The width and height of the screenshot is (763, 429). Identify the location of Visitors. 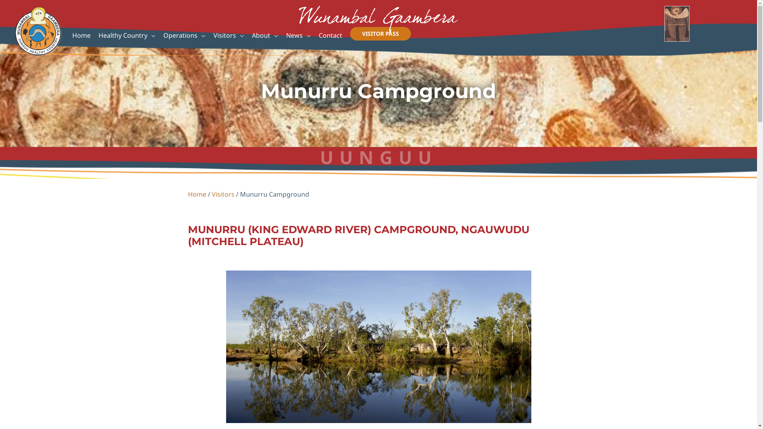
(223, 194).